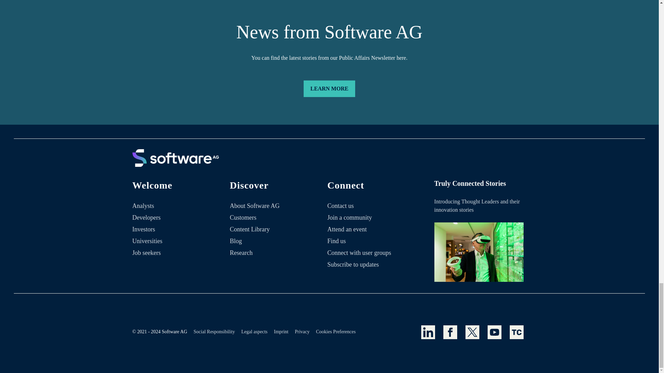  What do you see at coordinates (450, 332) in the screenshot?
I see `Facebook` at bounding box center [450, 332].